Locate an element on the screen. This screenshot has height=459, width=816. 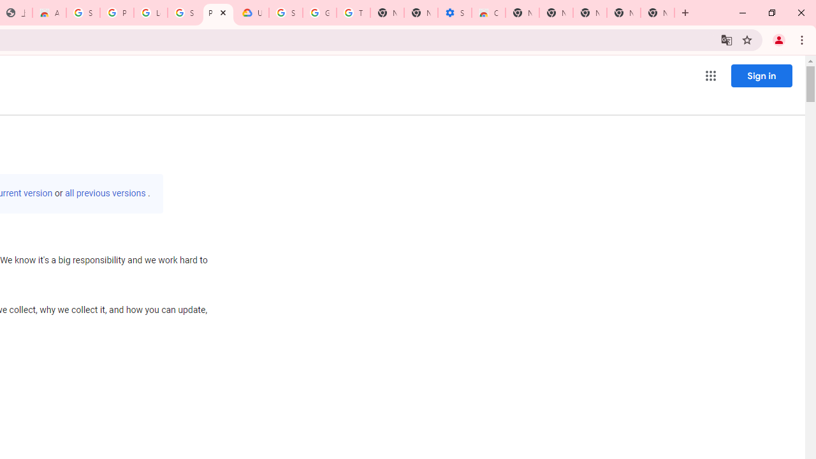
Settings - Accessibility is located at coordinates (455, 13).